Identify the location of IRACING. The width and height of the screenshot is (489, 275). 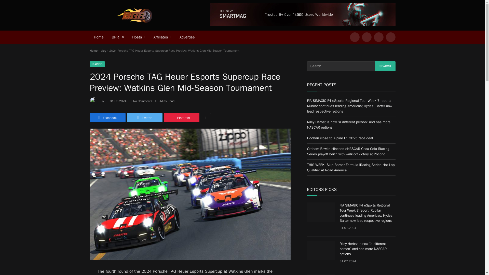
(97, 64).